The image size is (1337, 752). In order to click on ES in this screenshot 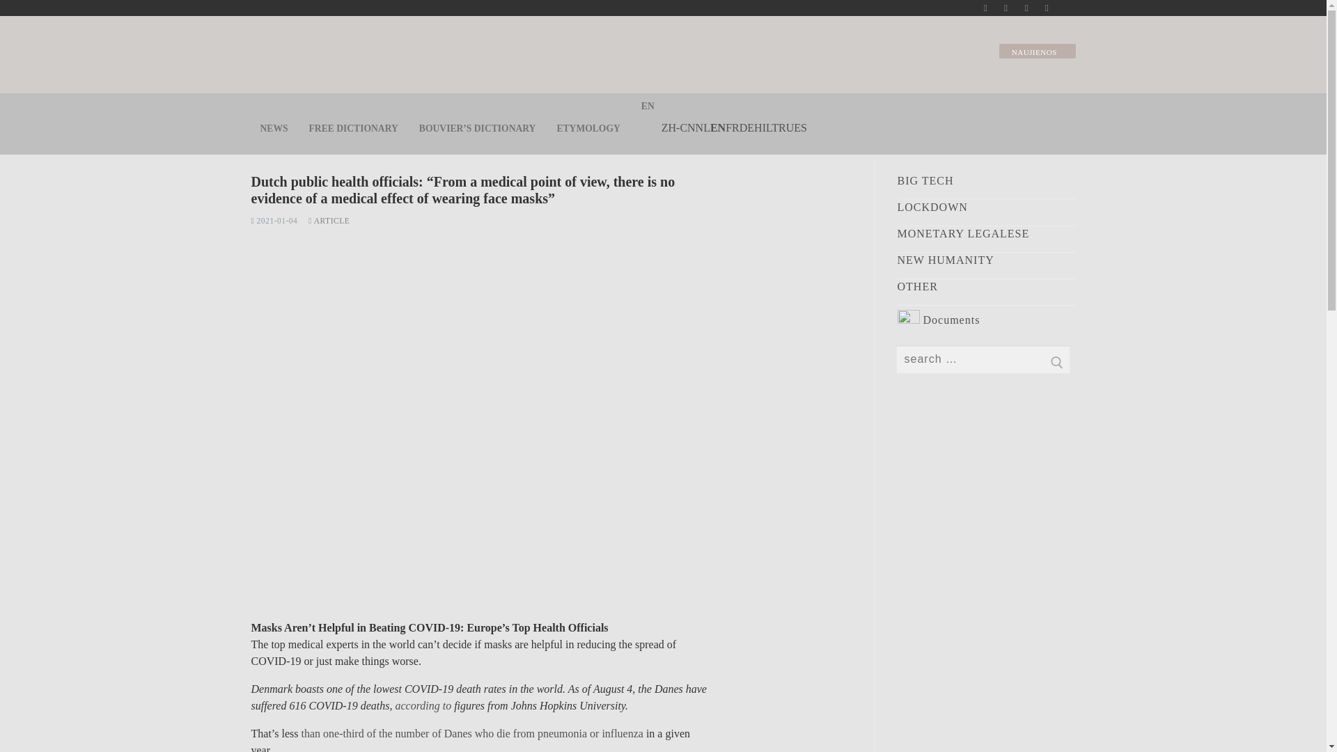, I will do `click(801, 127)`.